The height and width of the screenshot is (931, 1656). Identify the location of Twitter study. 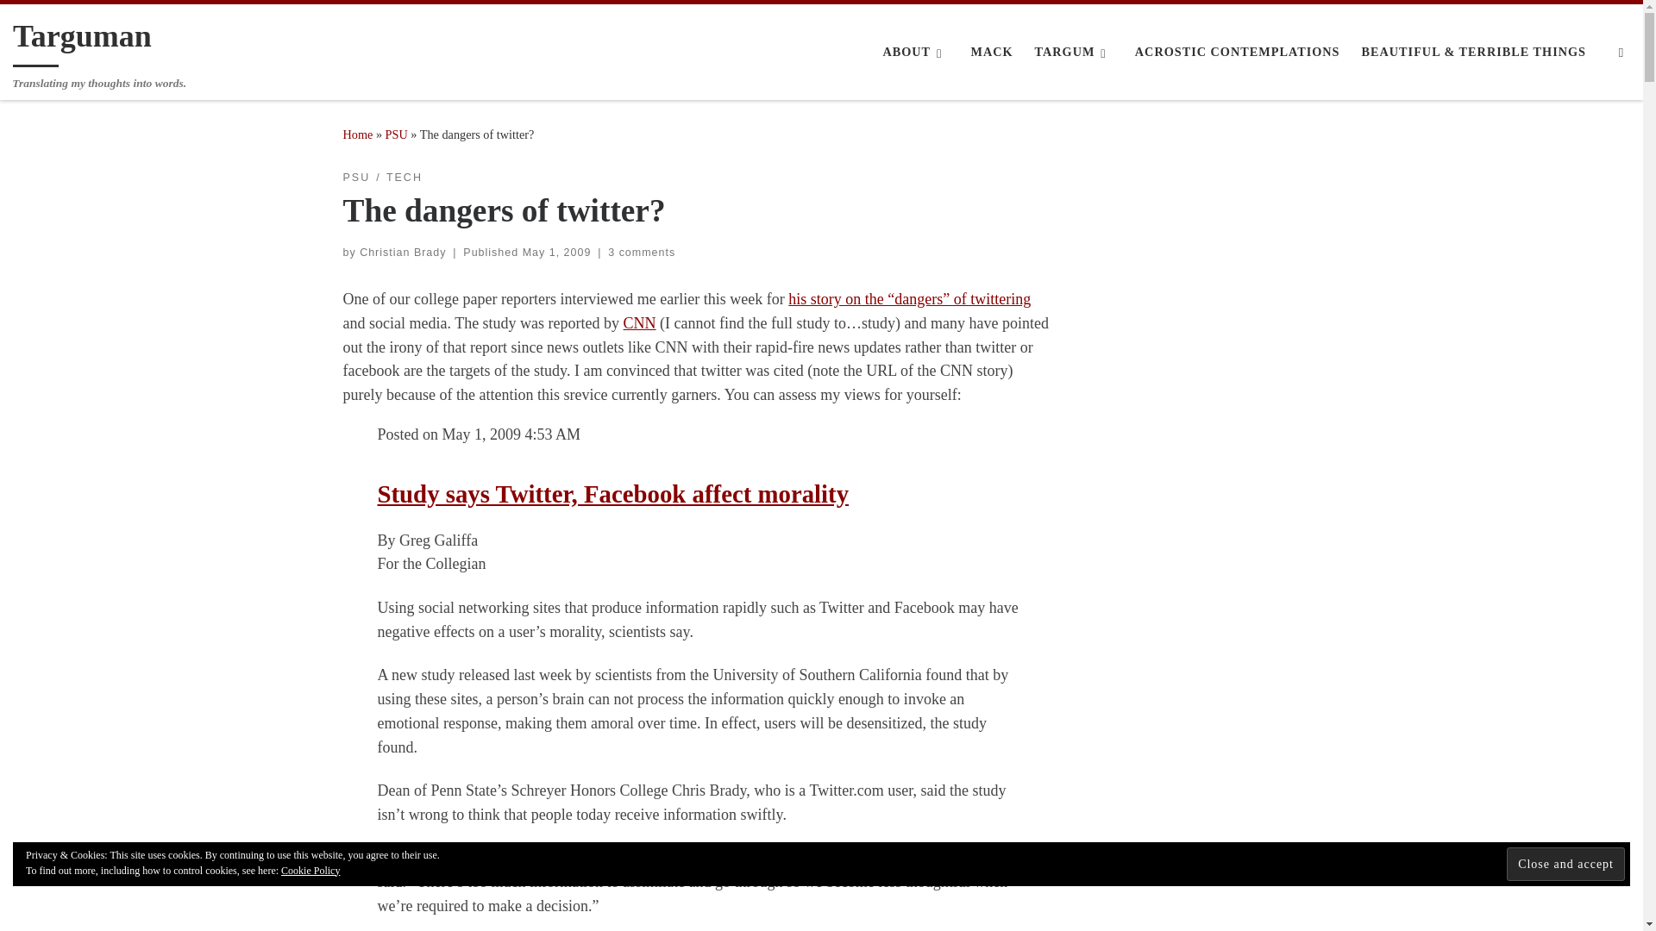
(612, 493).